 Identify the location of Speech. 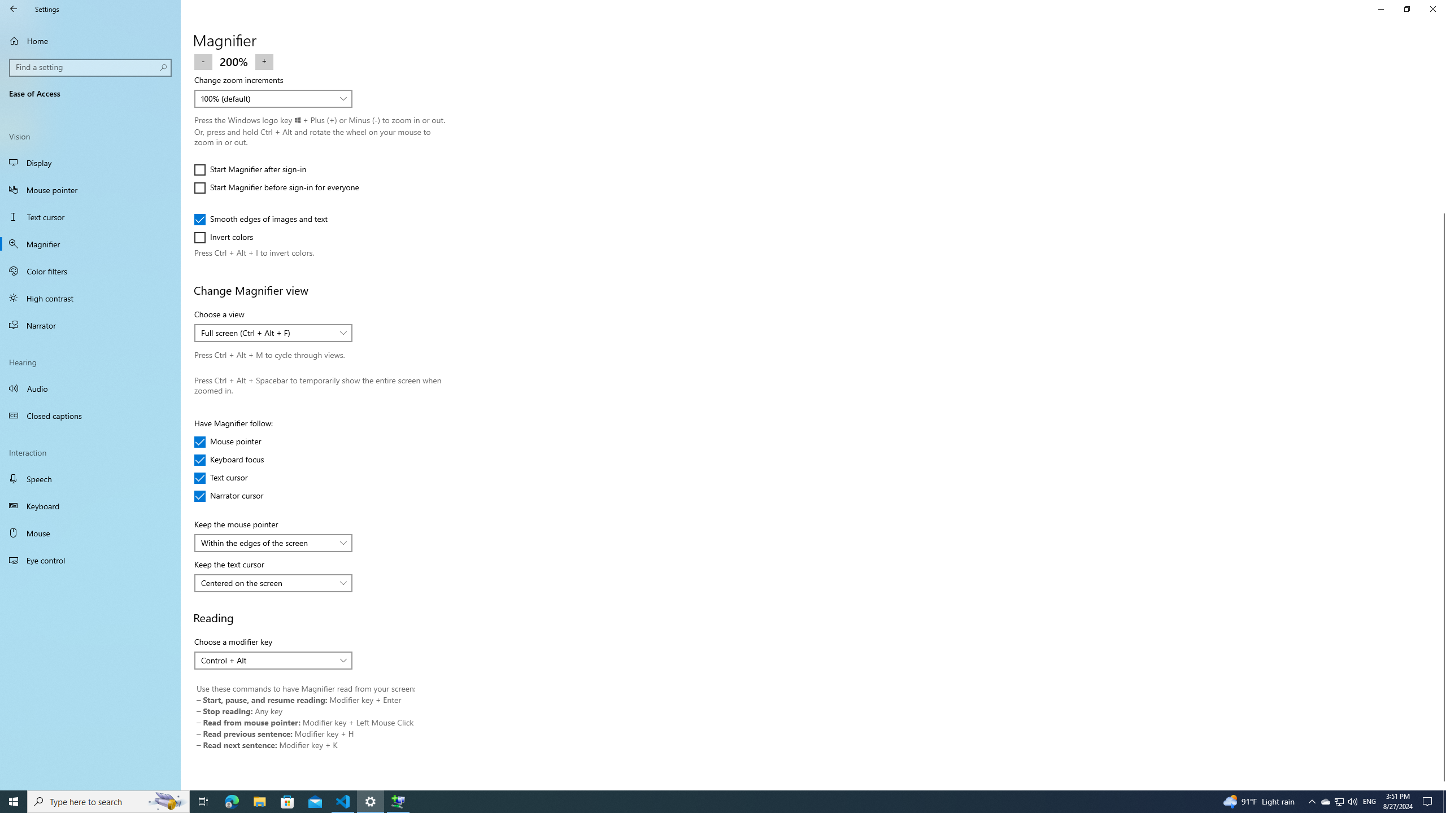
(90, 479).